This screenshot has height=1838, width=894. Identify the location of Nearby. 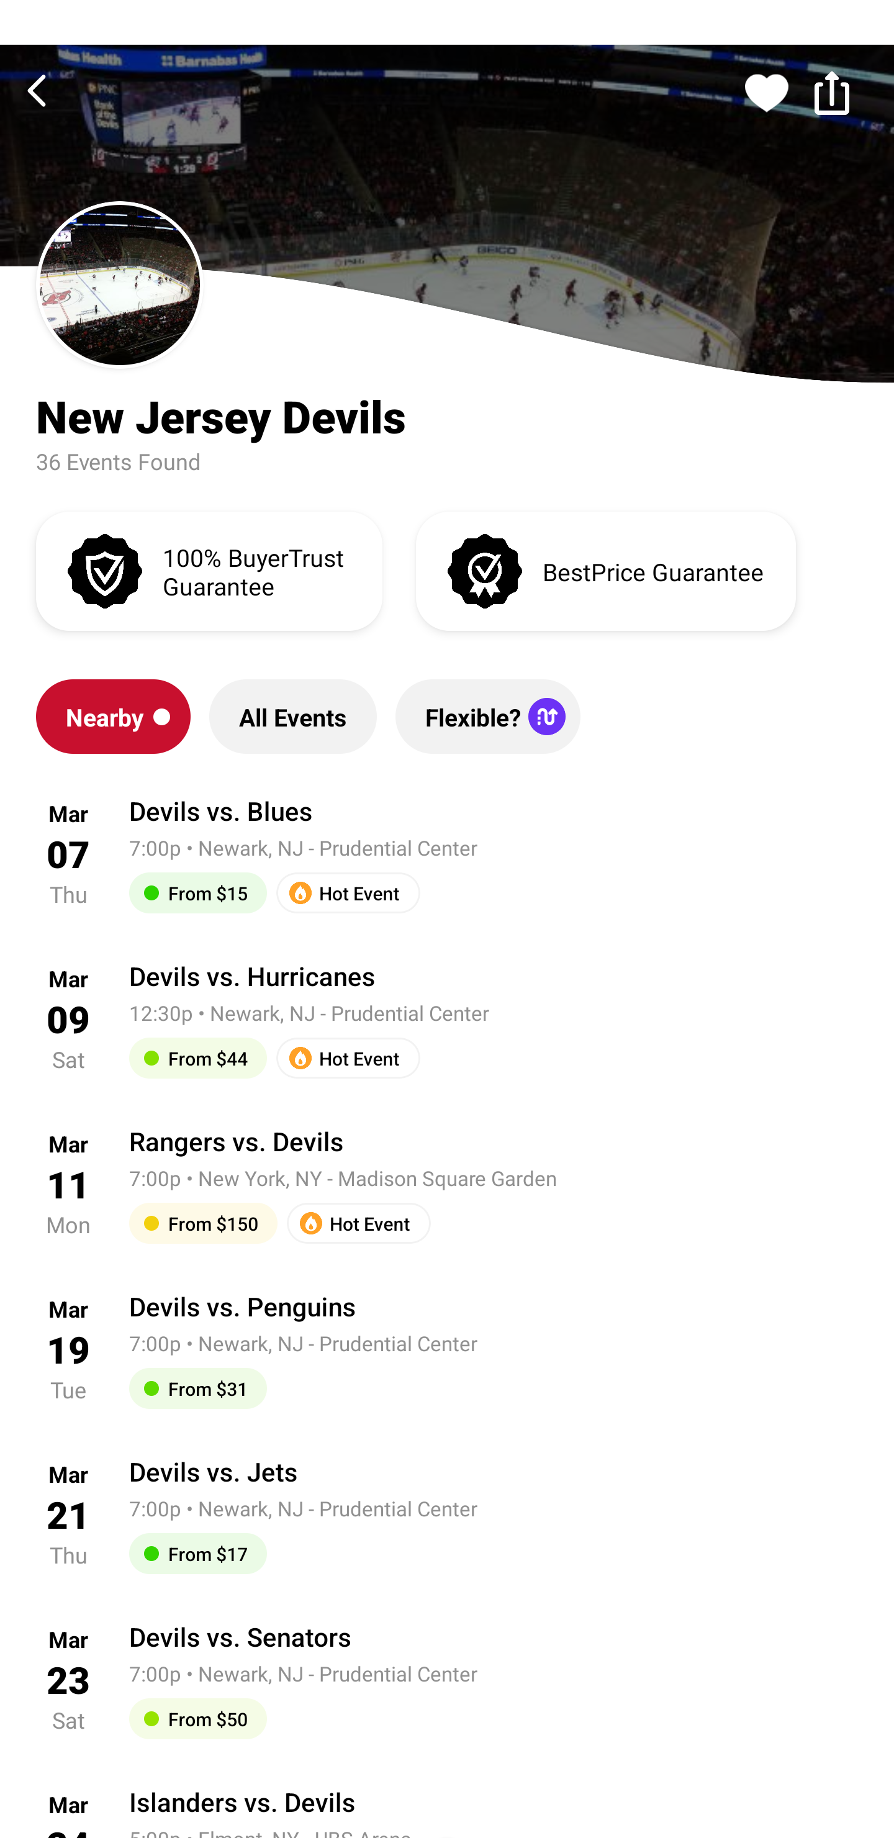
(113, 717).